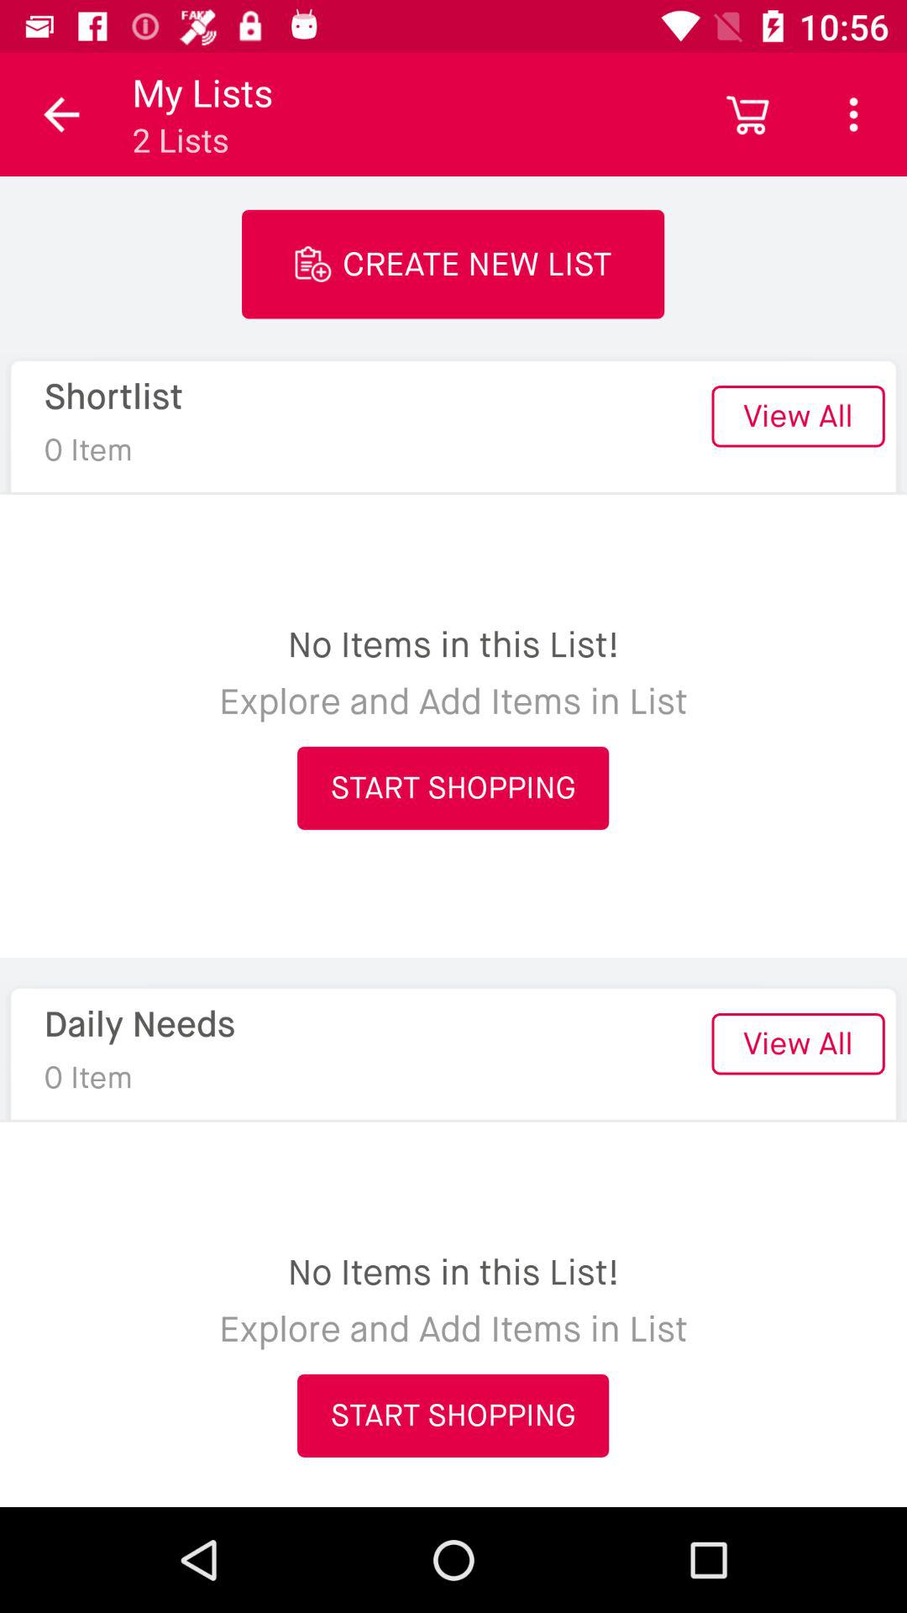  Describe the element at coordinates (747, 114) in the screenshot. I see `launch icon to the right of the my lists item` at that location.